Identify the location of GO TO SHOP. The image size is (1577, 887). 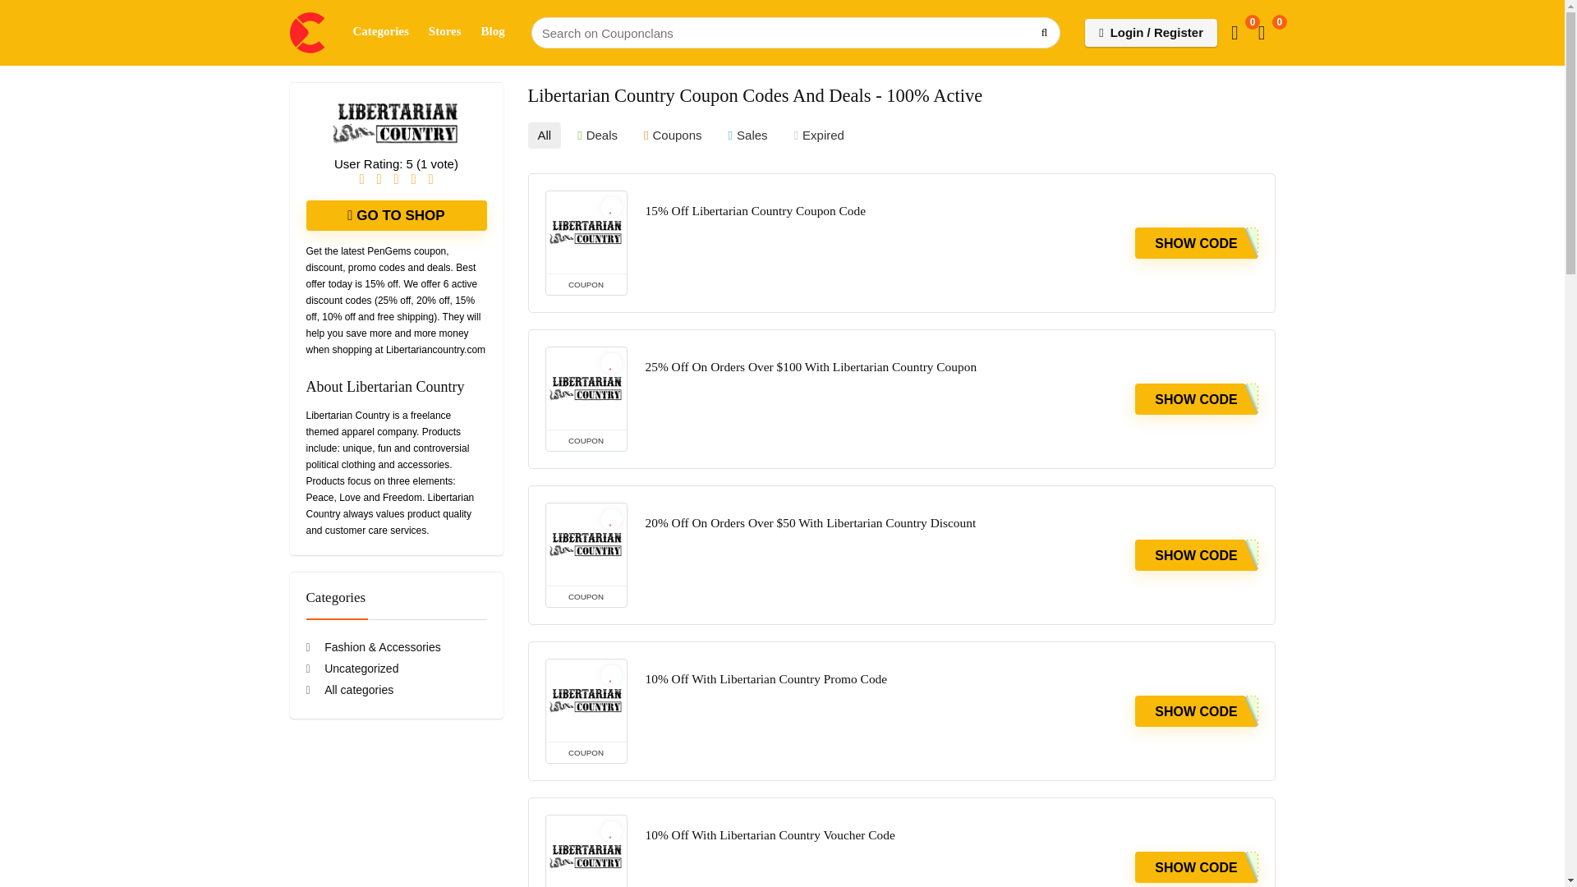
(396, 215).